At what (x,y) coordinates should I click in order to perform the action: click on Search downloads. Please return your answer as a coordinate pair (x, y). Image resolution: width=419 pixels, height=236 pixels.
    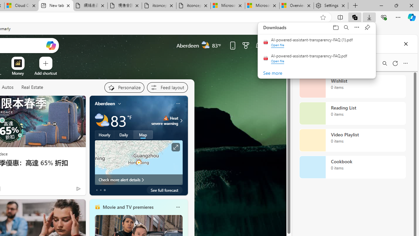
    Looking at the image, I should click on (346, 27).